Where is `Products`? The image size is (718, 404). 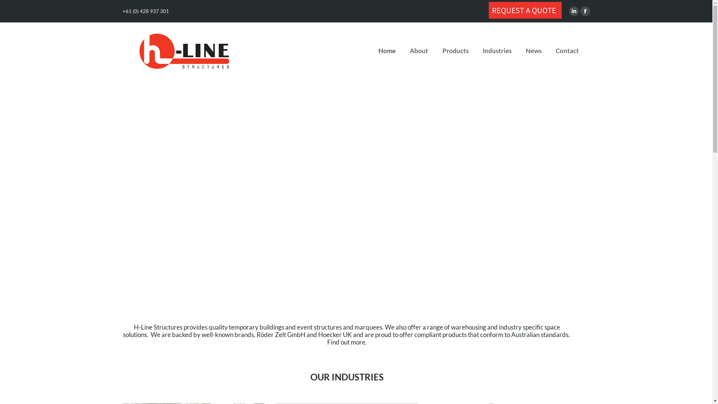 Products is located at coordinates (455, 50).